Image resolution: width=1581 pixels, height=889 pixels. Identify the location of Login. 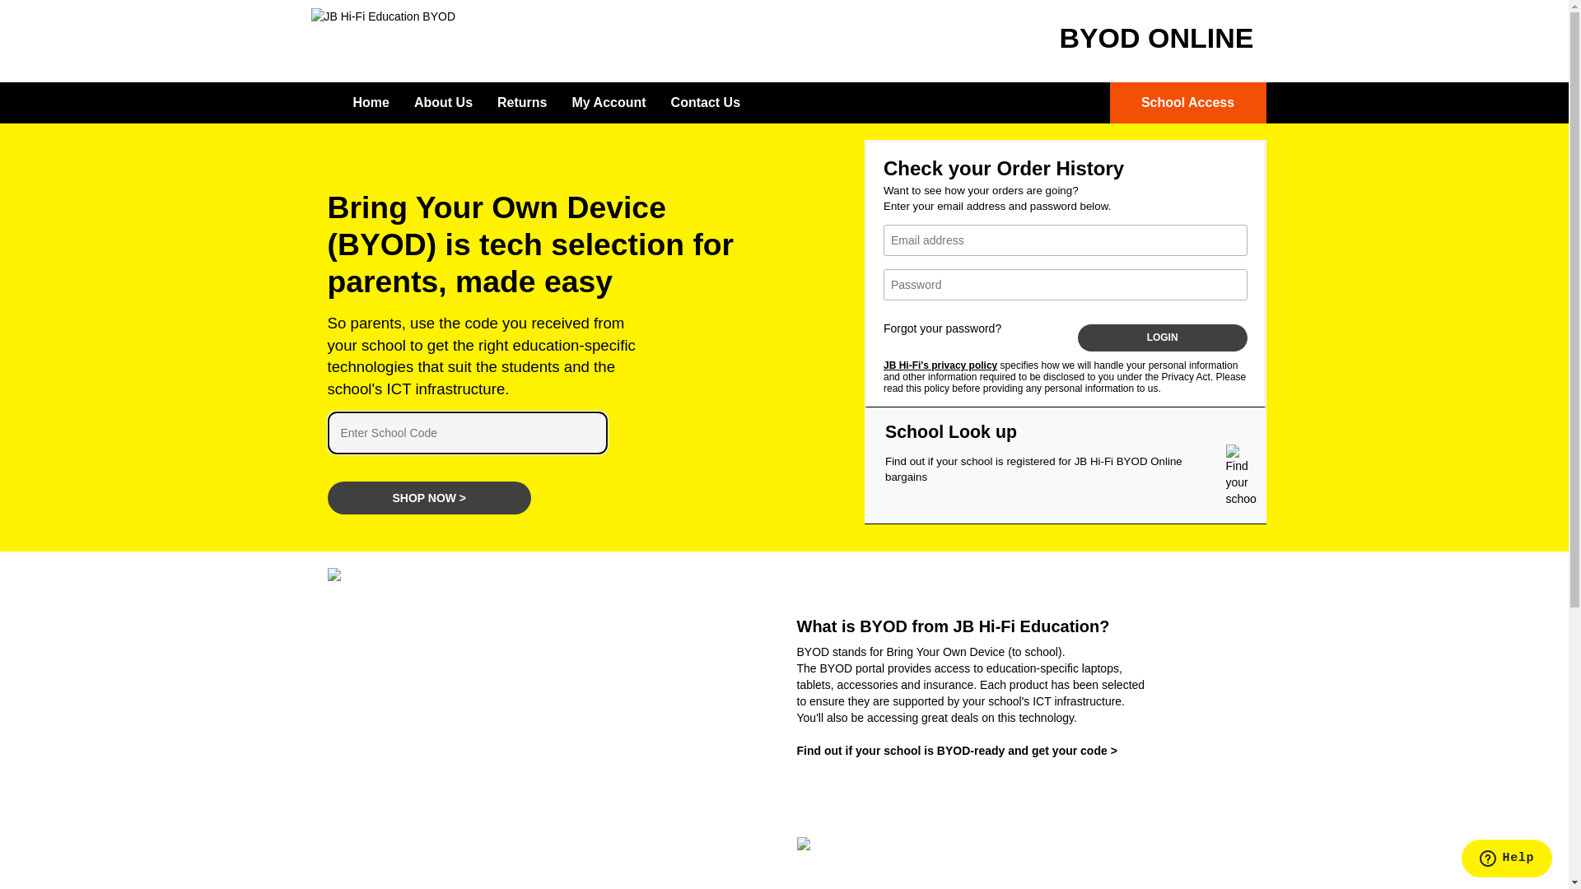
(1163, 337).